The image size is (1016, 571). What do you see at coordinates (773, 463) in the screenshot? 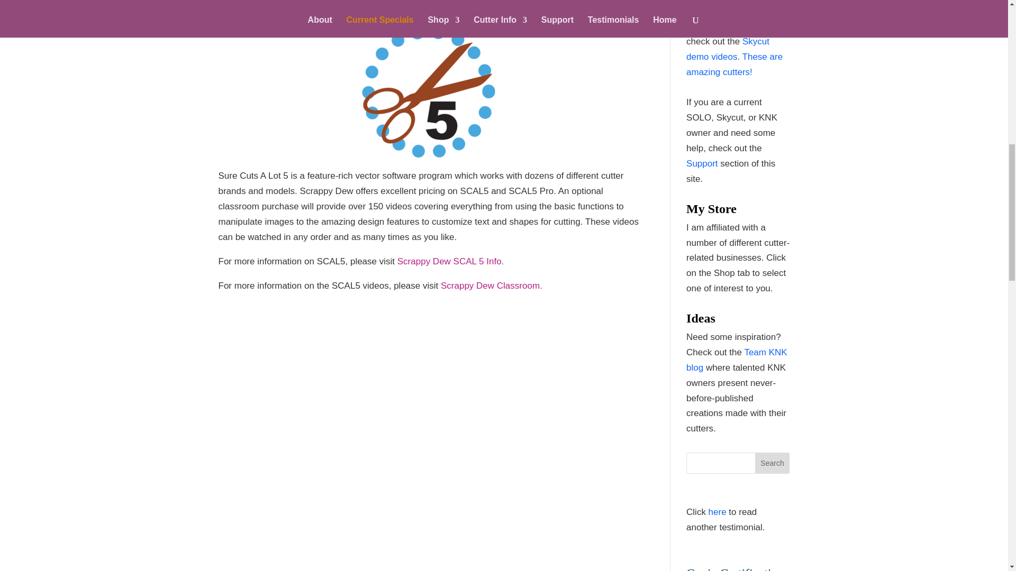
I see `Search` at bounding box center [773, 463].